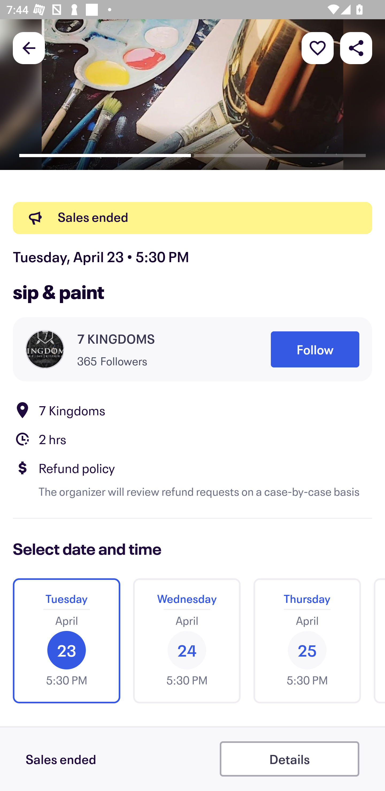  Describe the element at coordinates (307, 641) in the screenshot. I see `Thursday April 25 5:30 PM` at that location.